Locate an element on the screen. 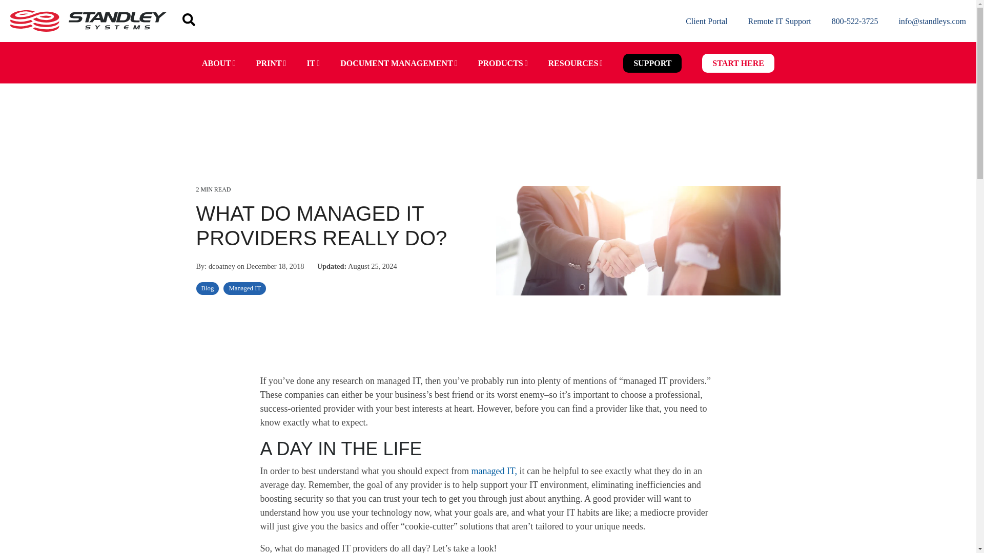  SUPPORT is located at coordinates (652, 63).